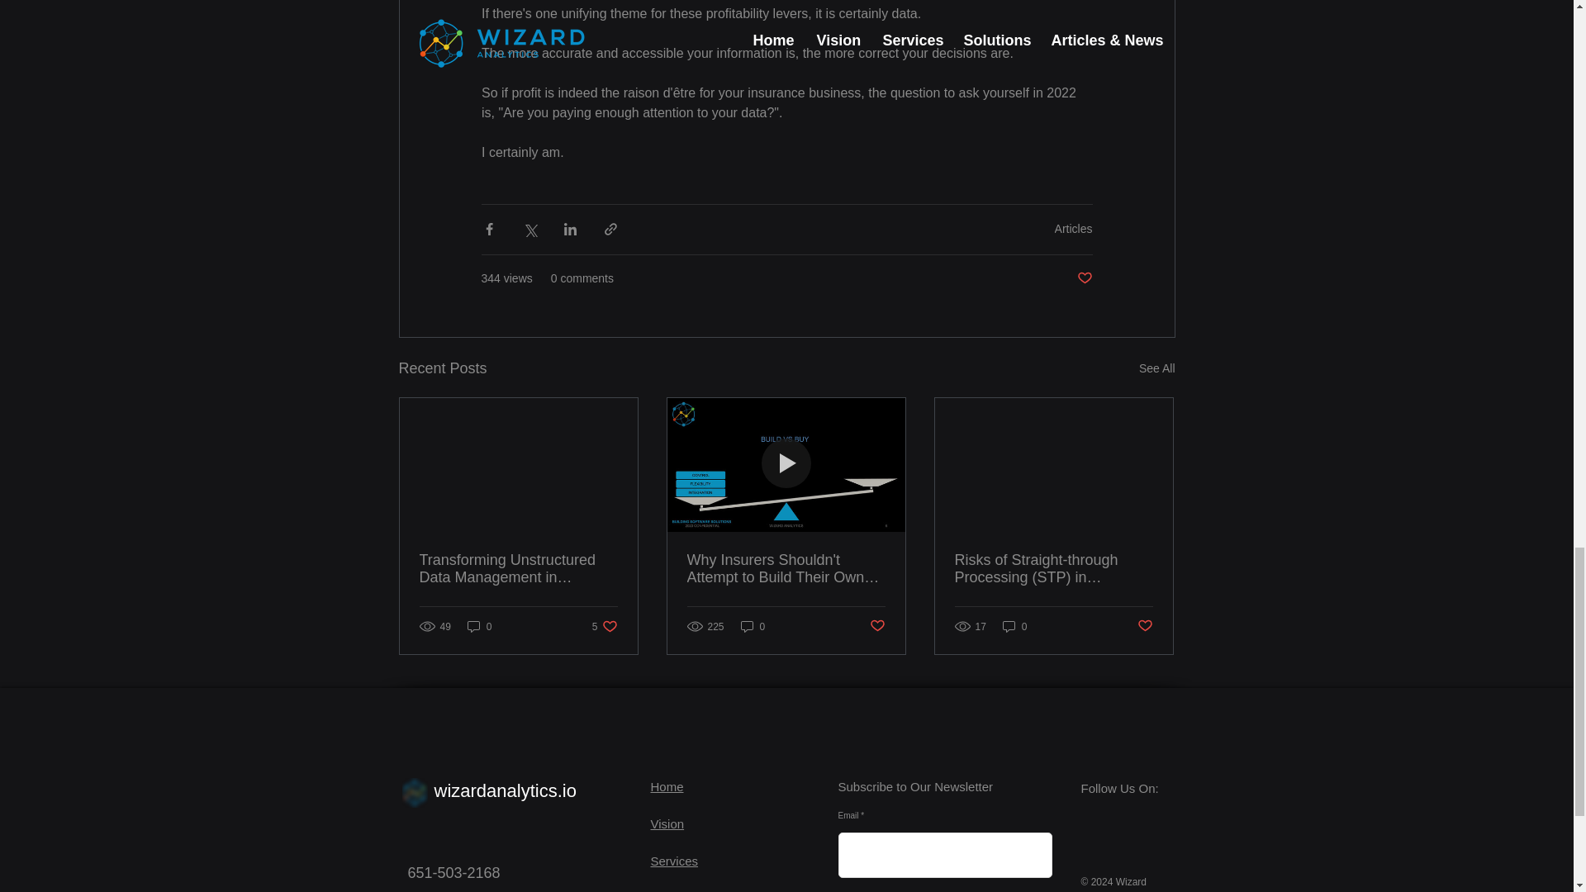 The width and height of the screenshot is (1586, 892). What do you see at coordinates (1145, 626) in the screenshot?
I see `Post not marked as liked` at bounding box center [1145, 626].